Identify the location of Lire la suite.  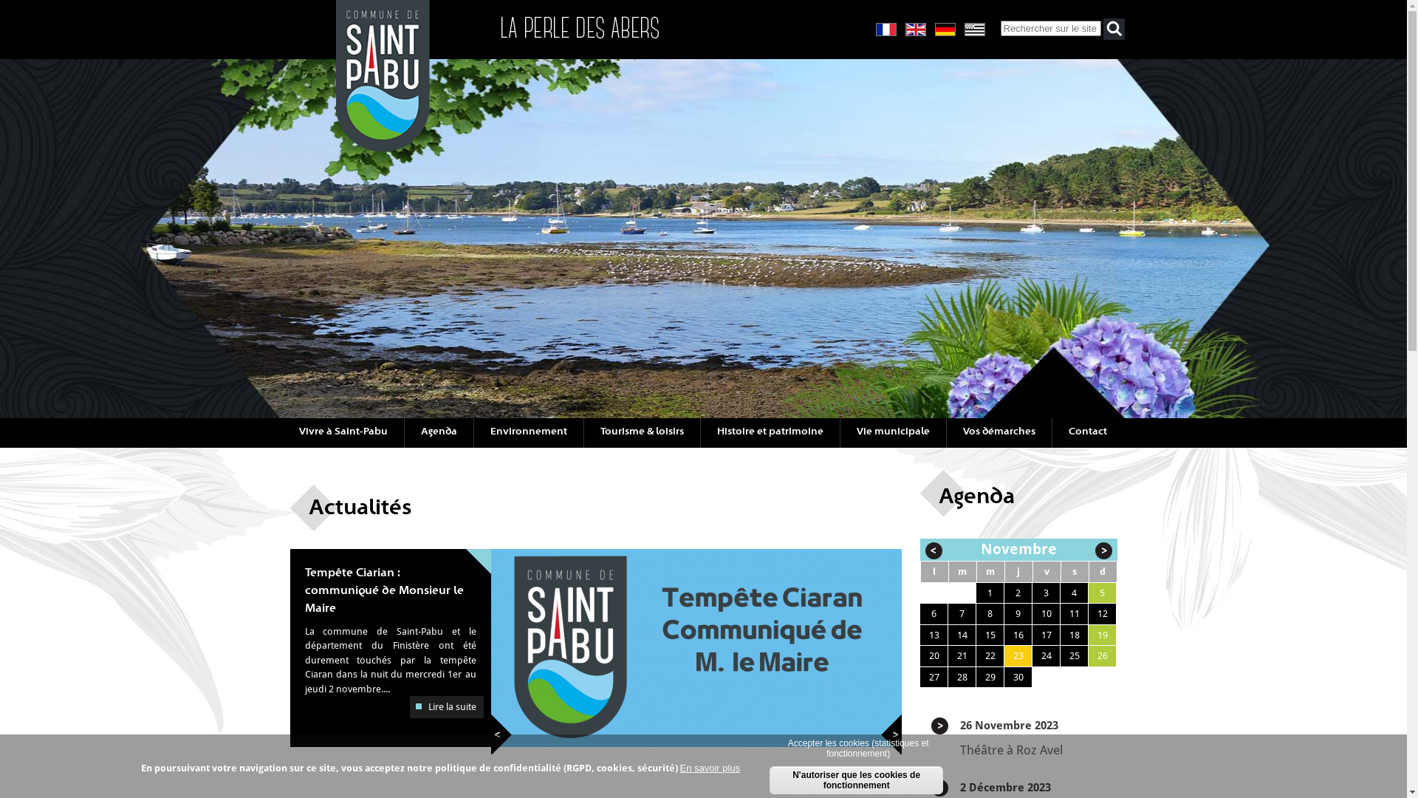
(446, 707).